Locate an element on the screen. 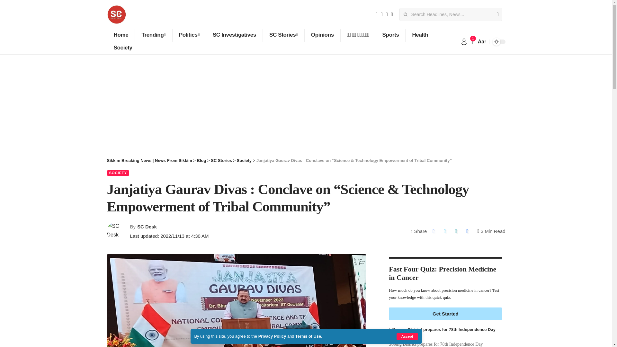  Home is located at coordinates (121, 35).